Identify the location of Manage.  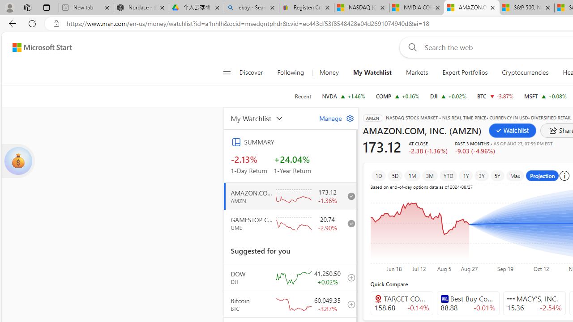
(333, 118).